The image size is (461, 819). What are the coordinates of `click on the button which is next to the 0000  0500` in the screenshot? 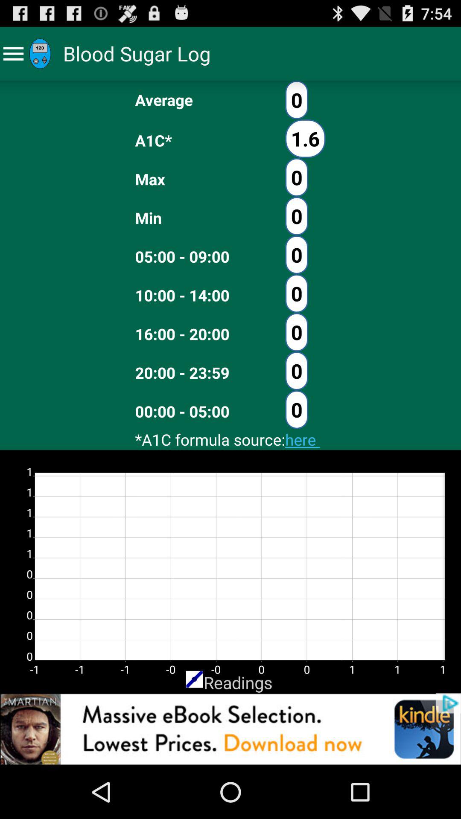 It's located at (297, 409).